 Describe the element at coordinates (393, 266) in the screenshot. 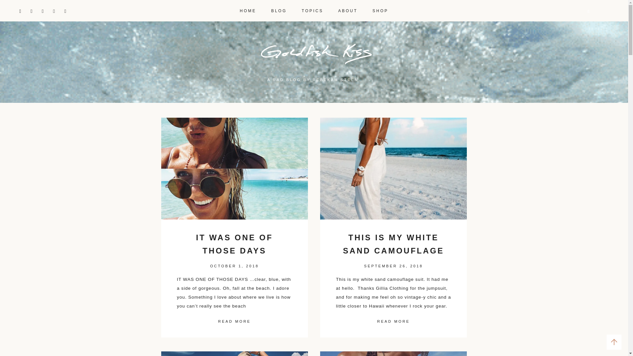

I see `SEPTEMBER 26, 2018` at that location.